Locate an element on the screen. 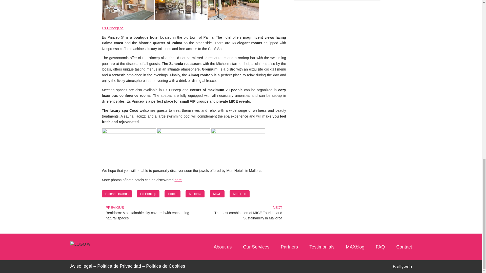 The height and width of the screenshot is (273, 486). Es Princep is located at coordinates (148, 194).